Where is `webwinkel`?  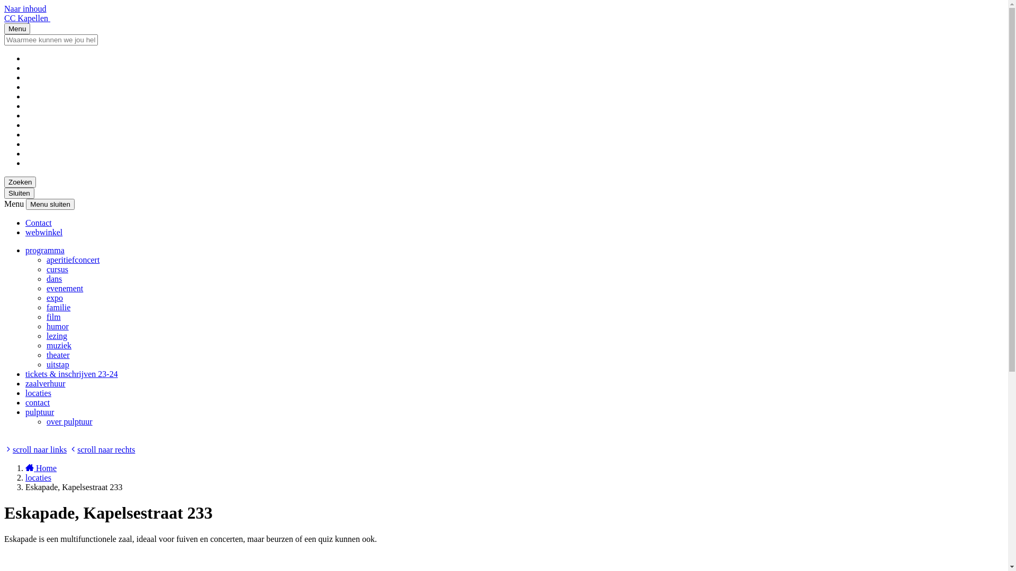
webwinkel is located at coordinates (44, 233).